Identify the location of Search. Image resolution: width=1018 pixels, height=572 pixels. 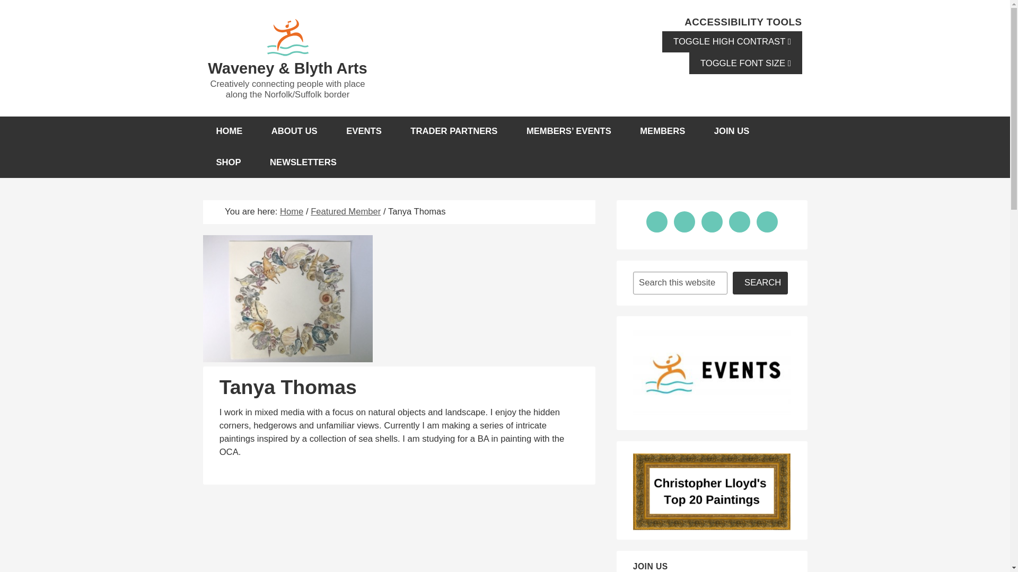
(760, 283).